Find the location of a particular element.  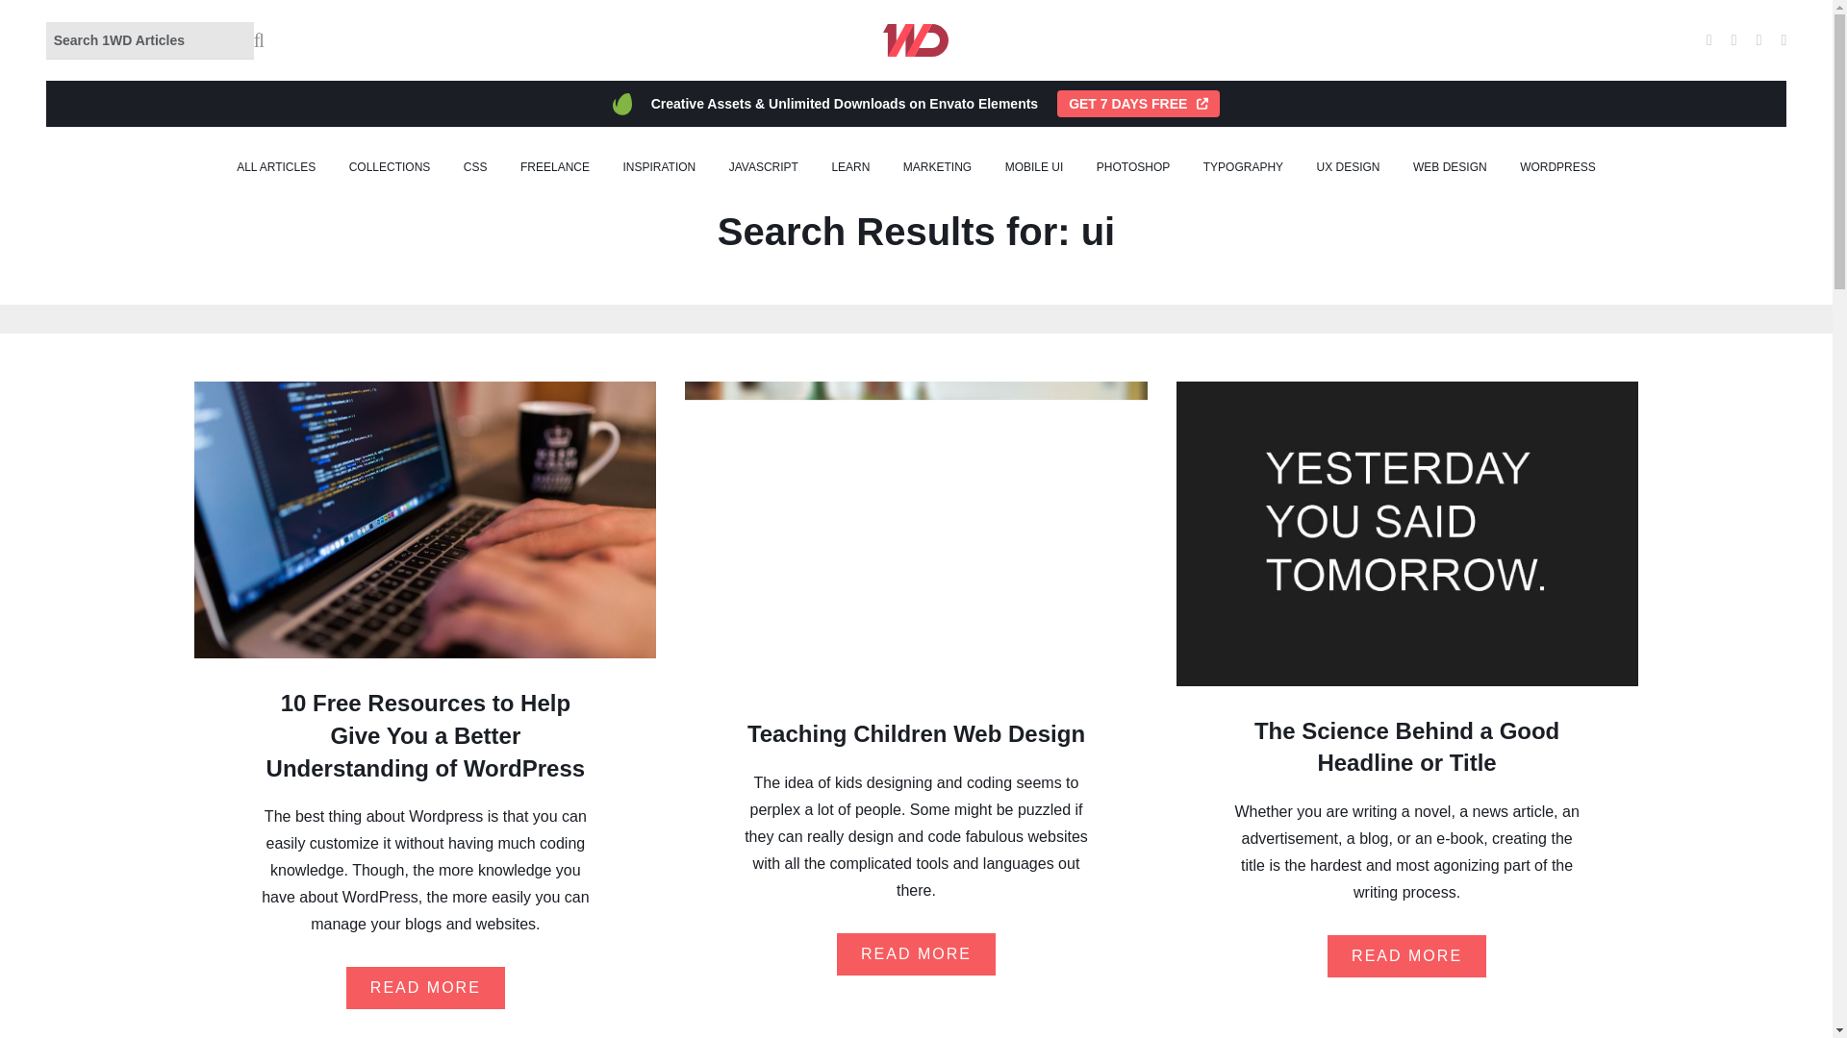

JAVASCRIPT is located at coordinates (764, 167).